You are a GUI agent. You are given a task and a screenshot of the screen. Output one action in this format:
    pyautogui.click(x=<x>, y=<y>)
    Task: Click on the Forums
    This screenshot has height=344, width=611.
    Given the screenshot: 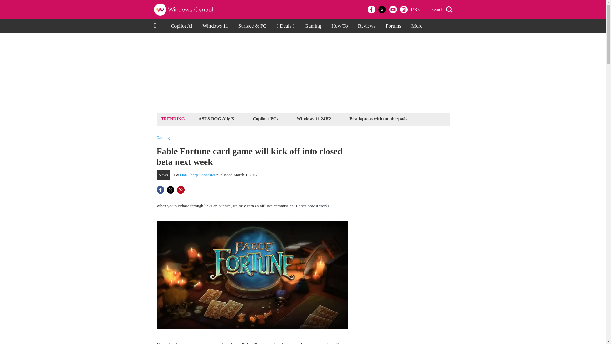 What is the action you would take?
    pyautogui.click(x=393, y=26)
    